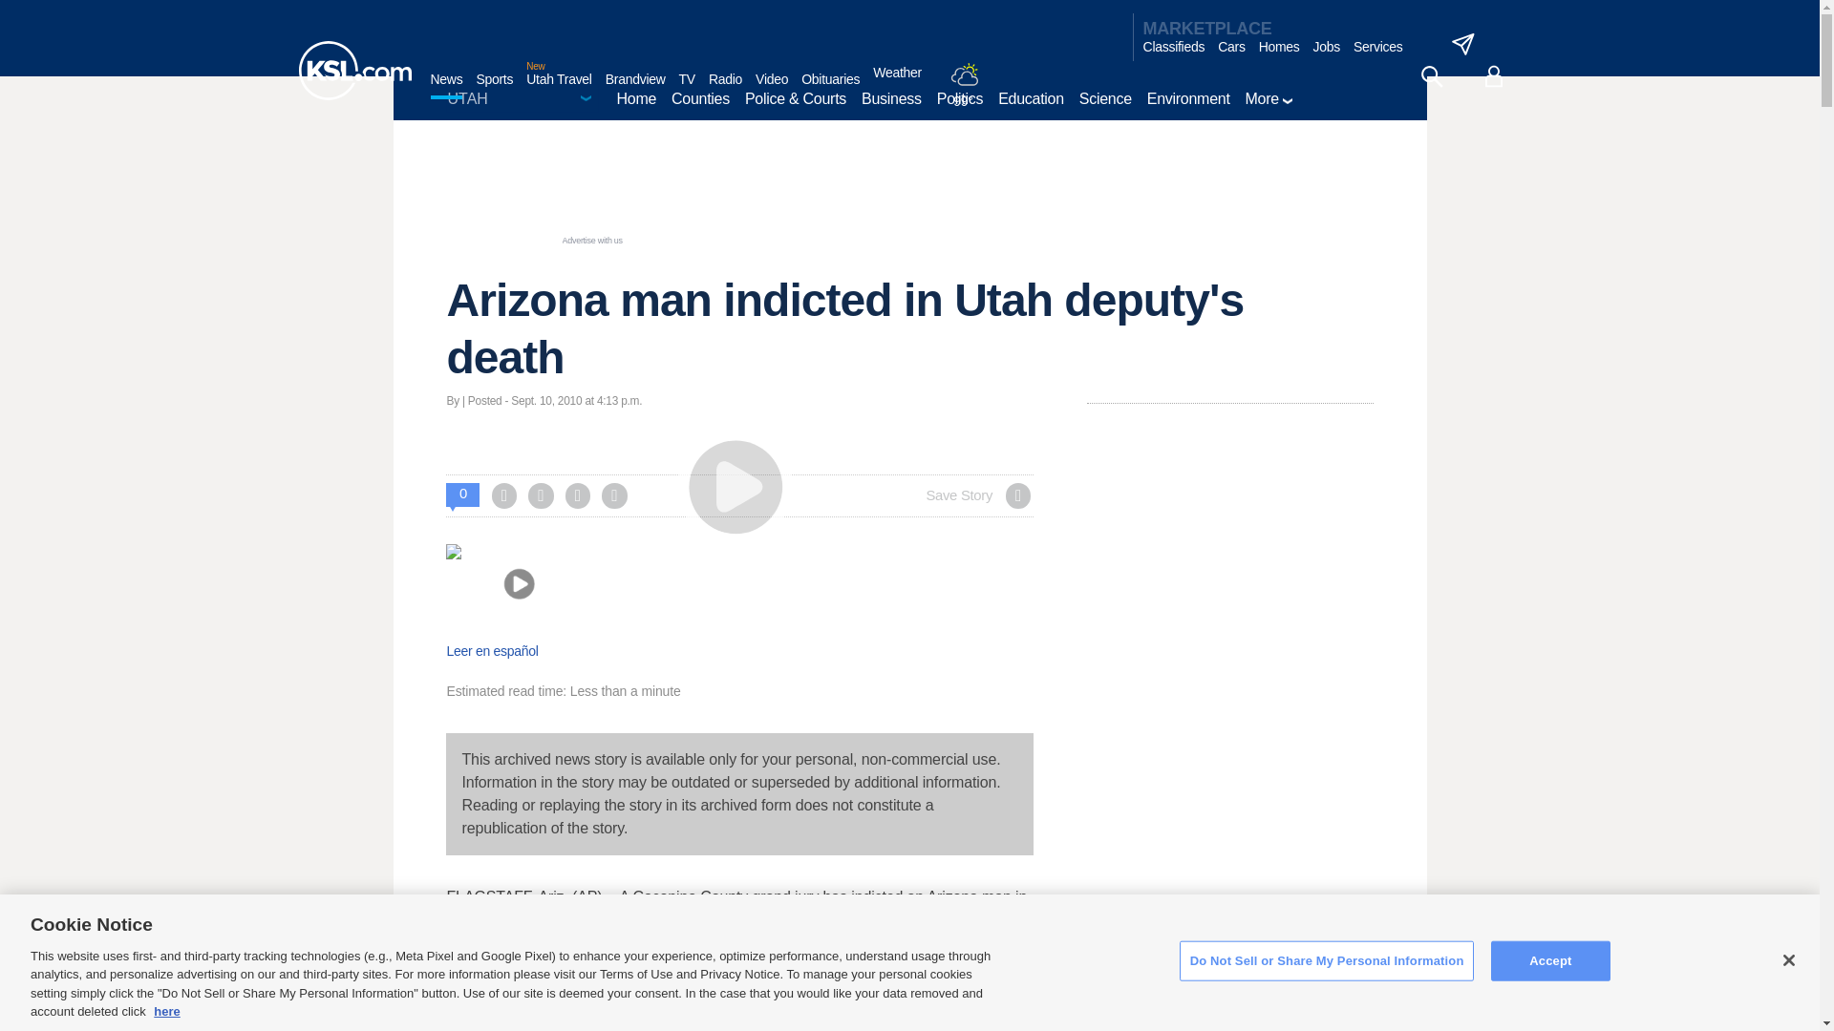  I want to click on search, so click(1431, 76).